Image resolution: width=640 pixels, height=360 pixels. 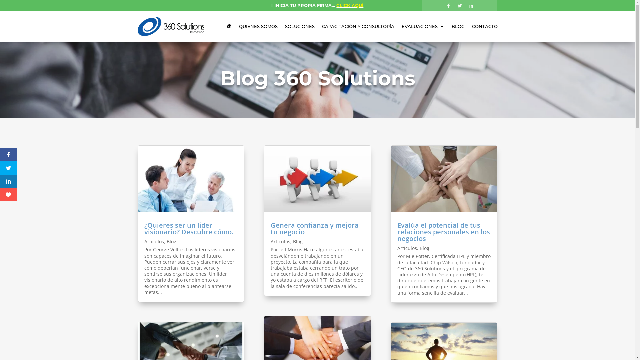 I want to click on Home, so click(x=229, y=26).